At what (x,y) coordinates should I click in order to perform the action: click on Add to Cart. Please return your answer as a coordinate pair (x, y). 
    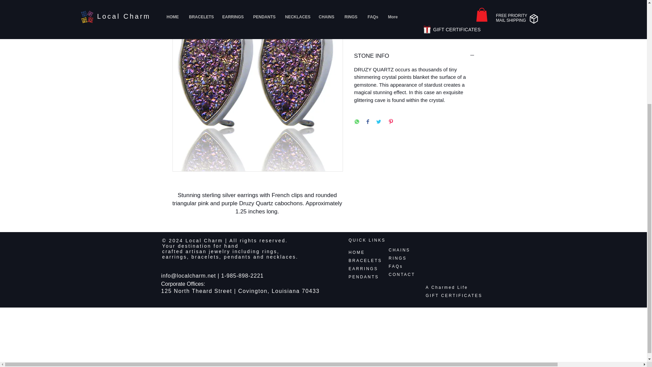
    Looking at the image, I should click on (414, 28).